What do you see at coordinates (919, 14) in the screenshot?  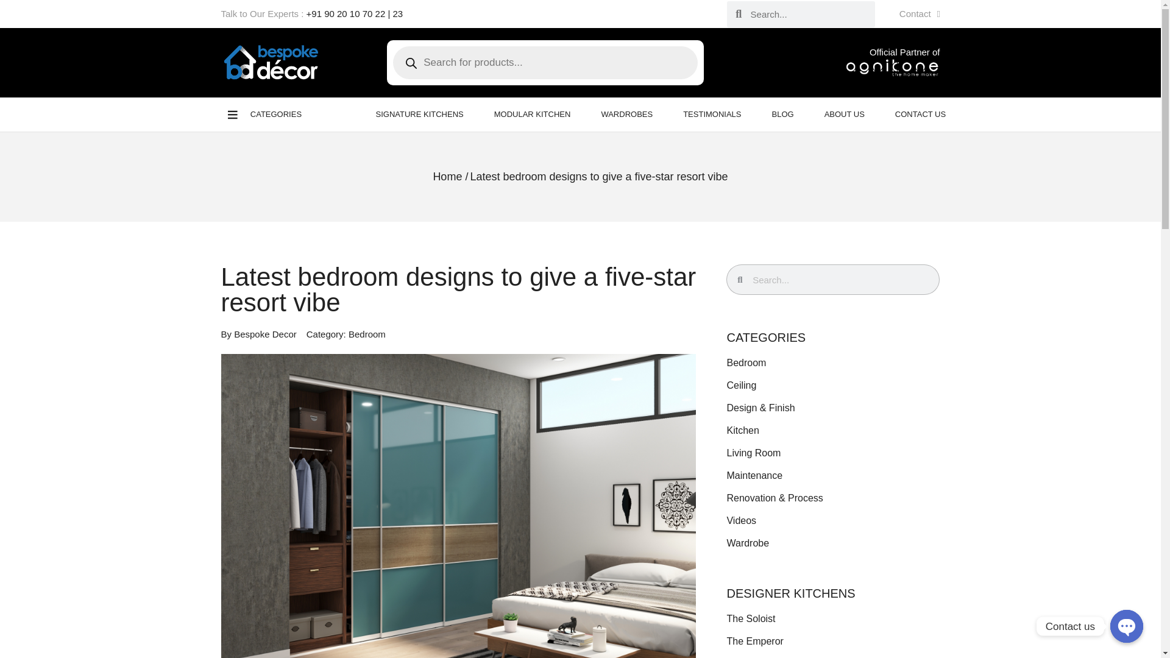 I see `Contact` at bounding box center [919, 14].